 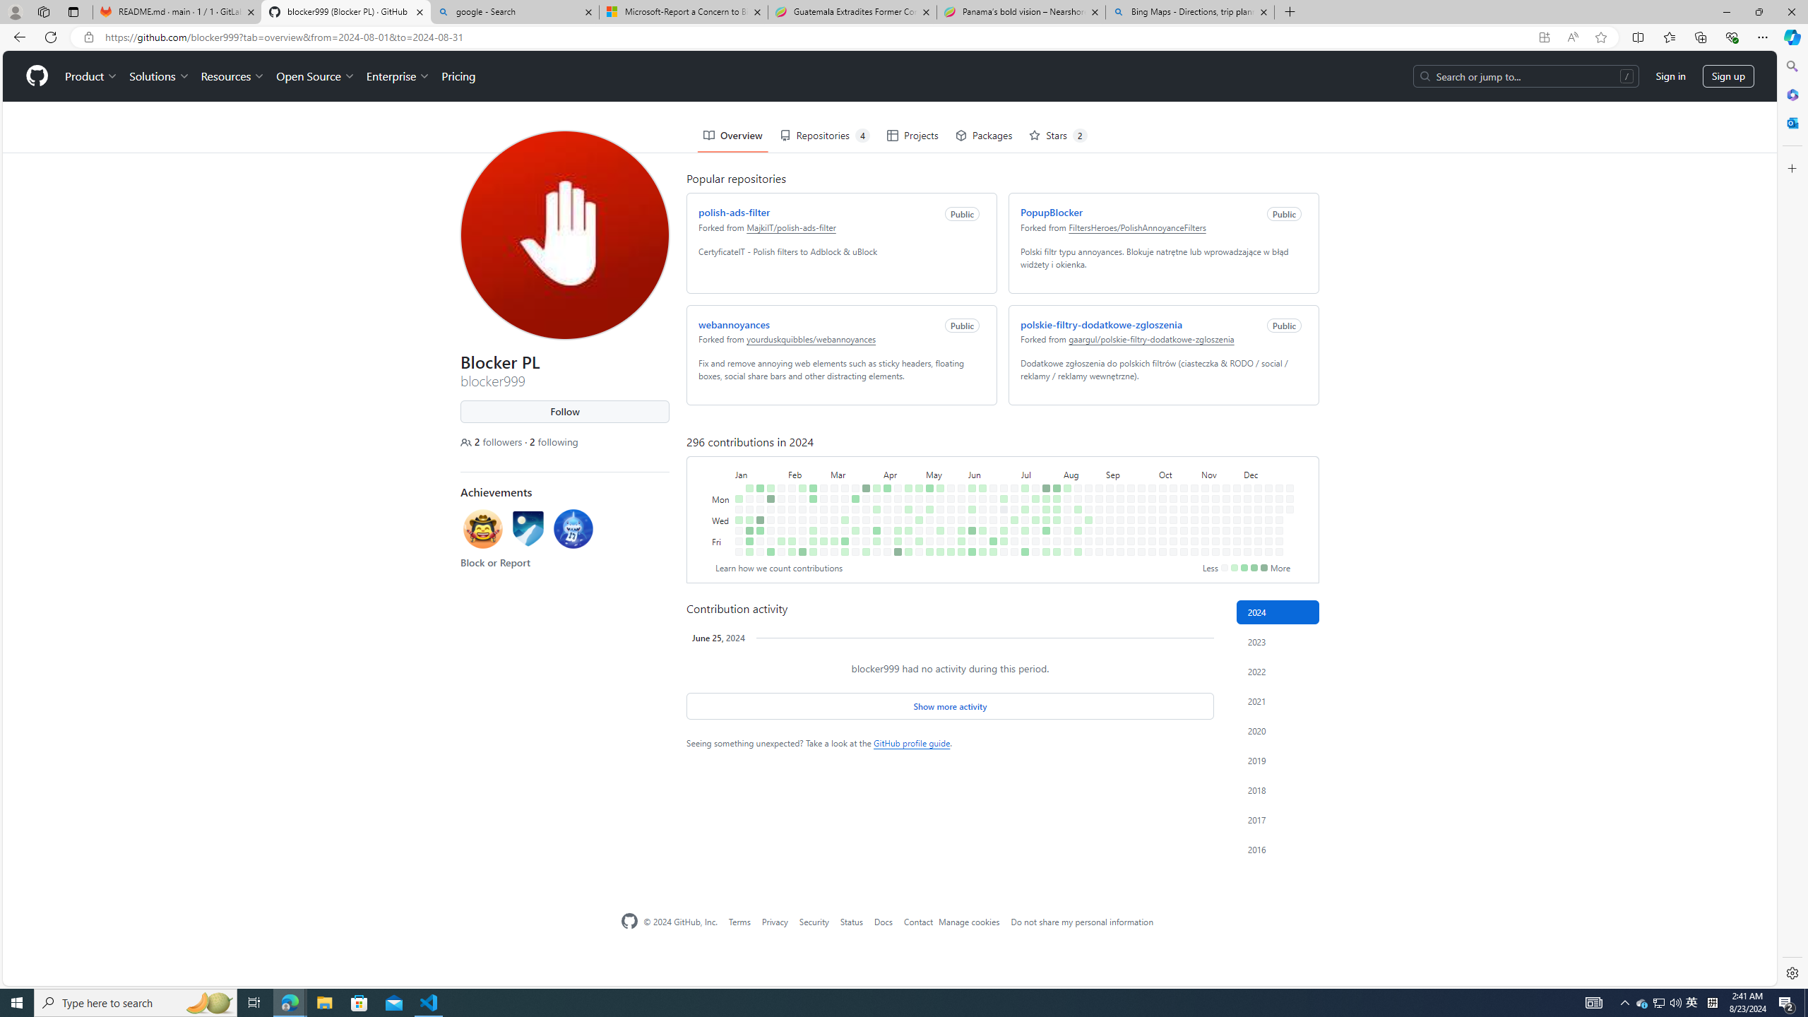 I want to click on No contributions on November 3rd., so click(x=1202, y=436).